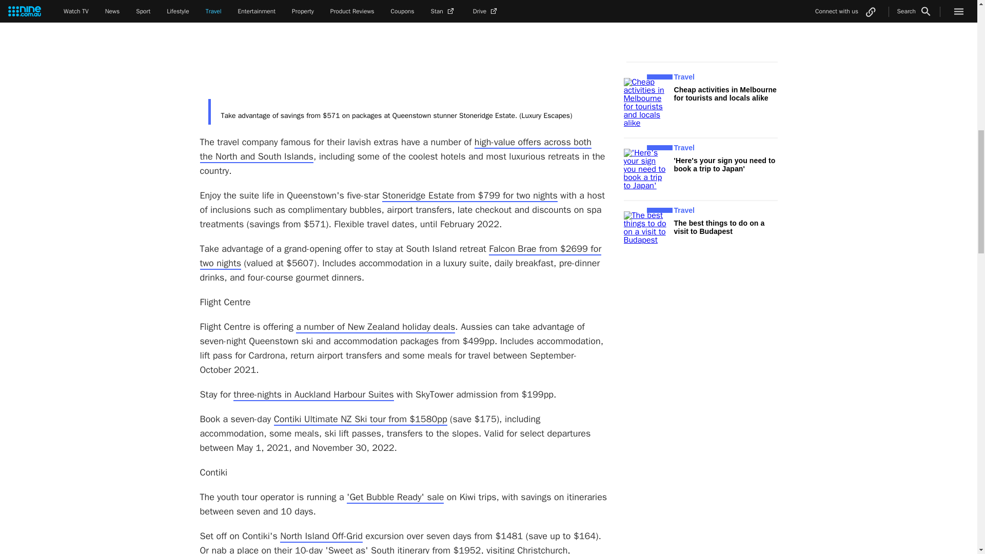 This screenshot has width=985, height=554. I want to click on 'Get Bubble Ready' sale, so click(395, 497).